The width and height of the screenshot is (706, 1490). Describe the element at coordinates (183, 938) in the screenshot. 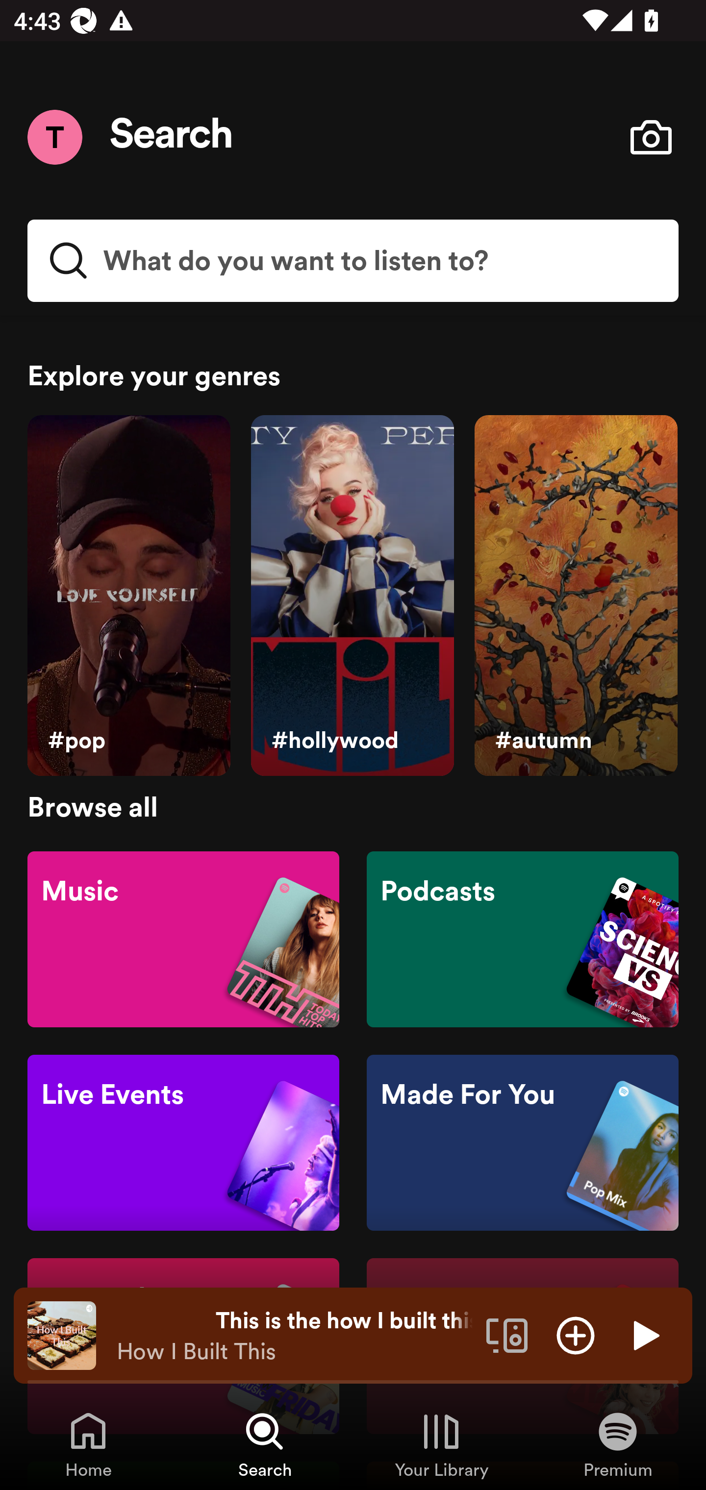

I see `Music` at that location.